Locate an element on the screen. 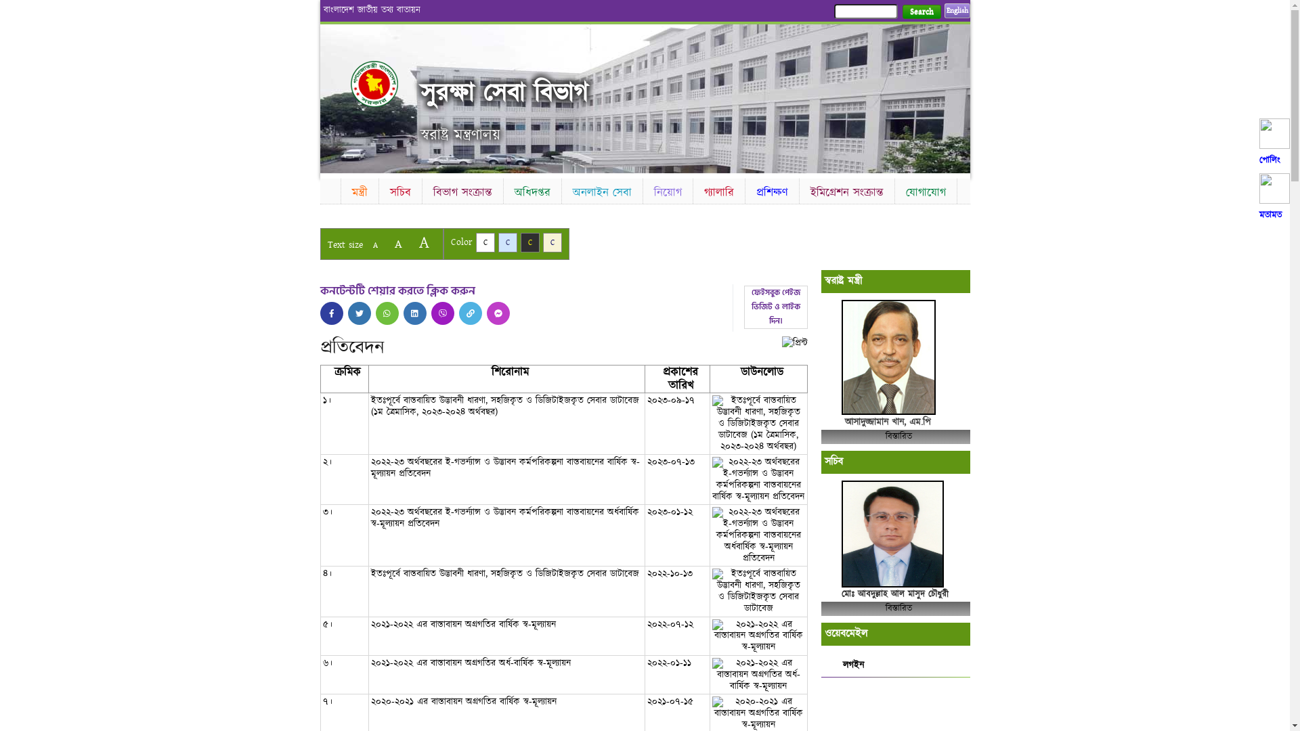 This screenshot has height=731, width=1300. Home is located at coordinates (386, 84).